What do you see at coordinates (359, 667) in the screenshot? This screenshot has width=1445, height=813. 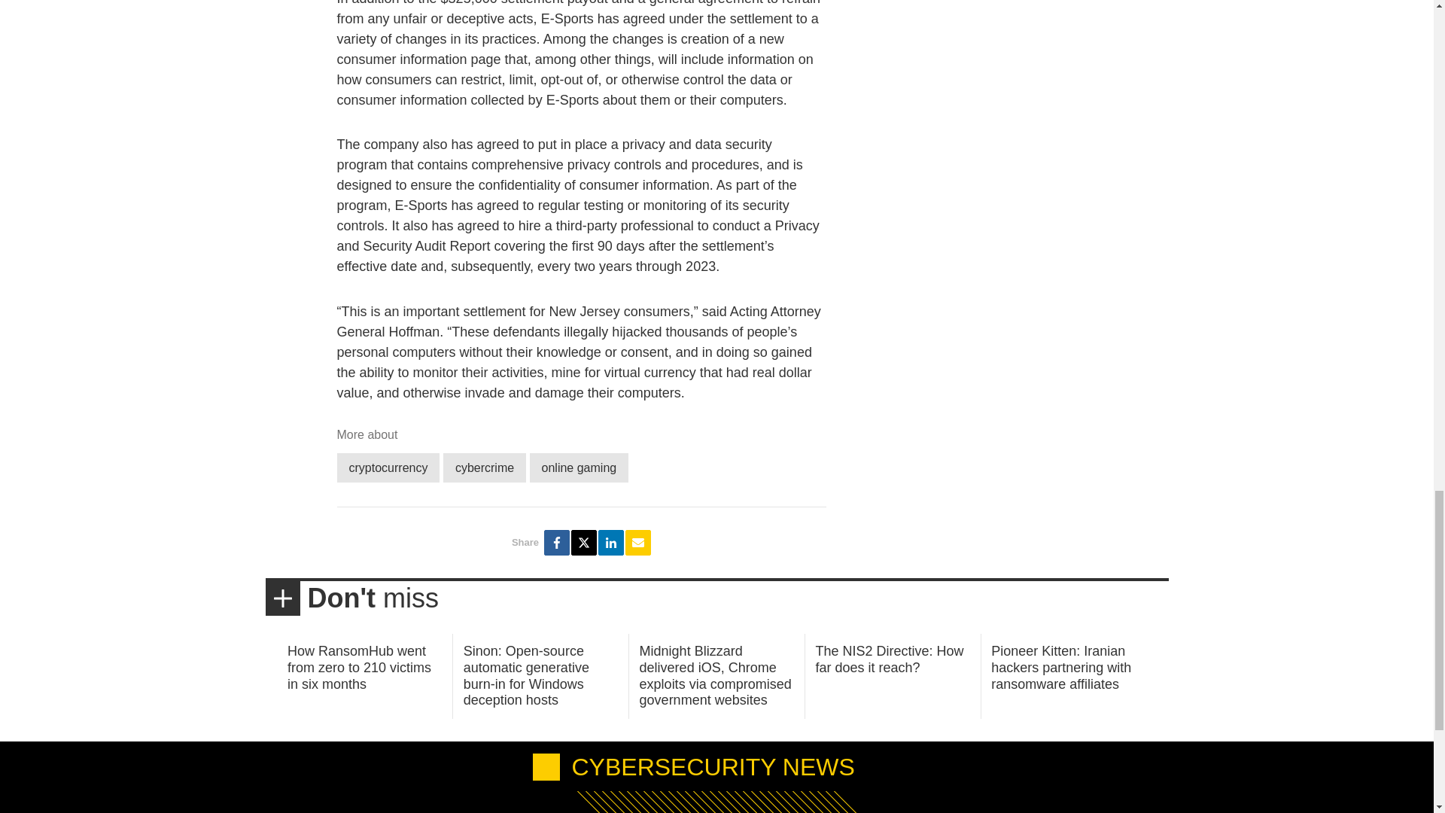 I see `How RansomHub went from zero to 210 victims in six months` at bounding box center [359, 667].